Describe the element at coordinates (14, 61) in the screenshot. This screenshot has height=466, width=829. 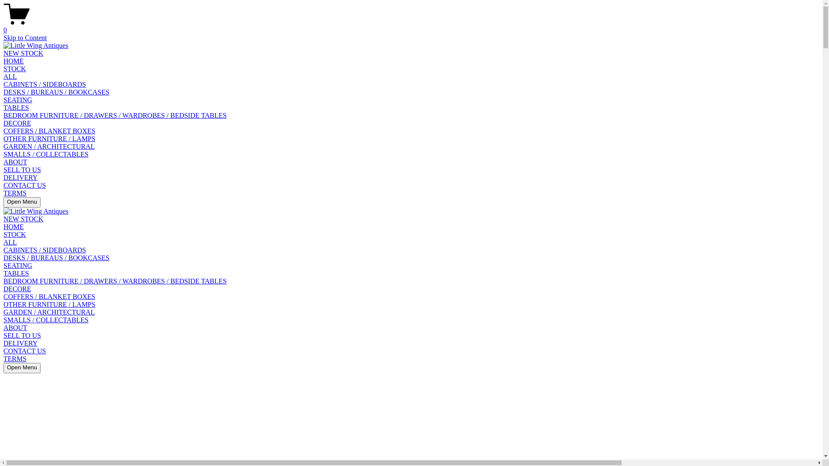
I see `HOME` at that location.